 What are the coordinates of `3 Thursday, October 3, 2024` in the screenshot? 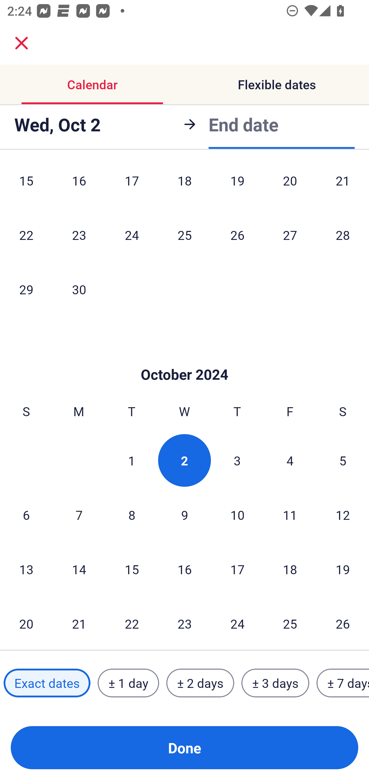 It's located at (237, 460).